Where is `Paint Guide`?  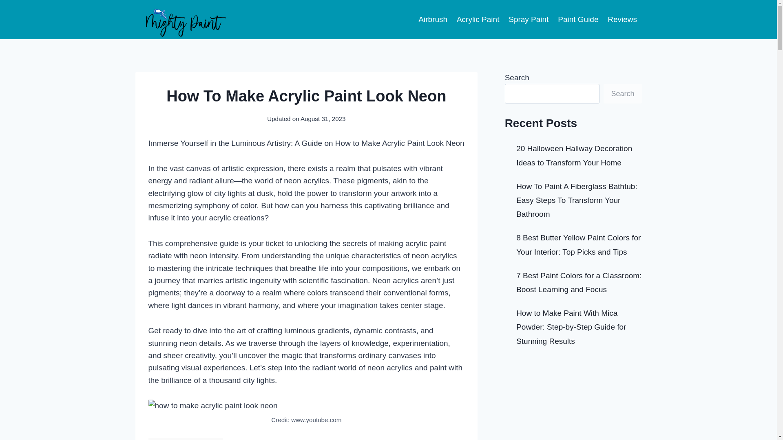
Paint Guide is located at coordinates (578, 19).